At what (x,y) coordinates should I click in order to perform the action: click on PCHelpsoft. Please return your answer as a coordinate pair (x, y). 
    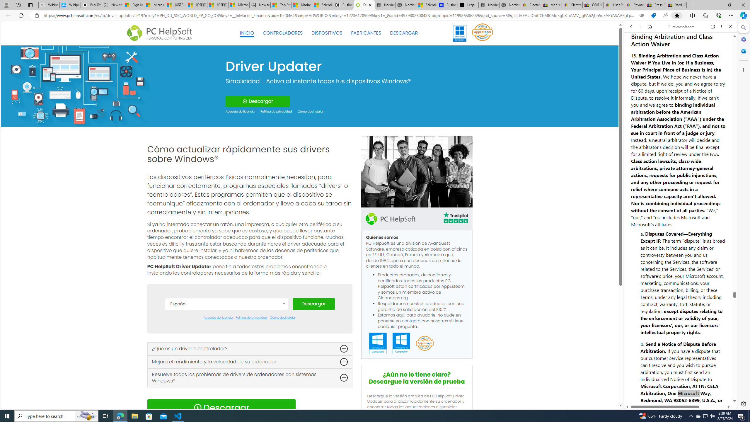
    Looking at the image, I should click on (390, 219).